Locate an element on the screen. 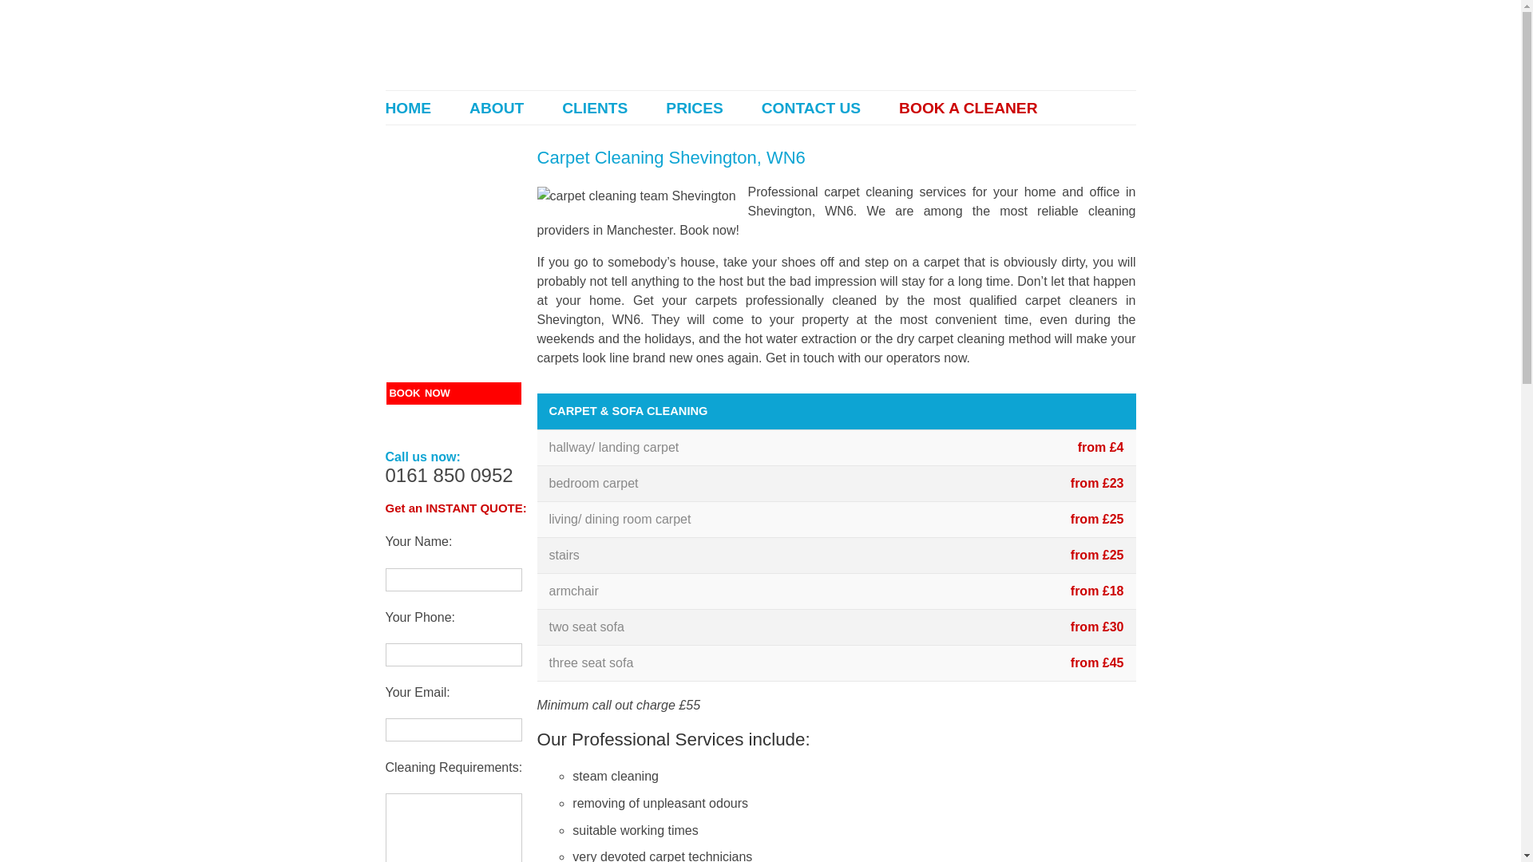 The height and width of the screenshot is (862, 1533). Builders Cleaning Service is located at coordinates (454, 295).